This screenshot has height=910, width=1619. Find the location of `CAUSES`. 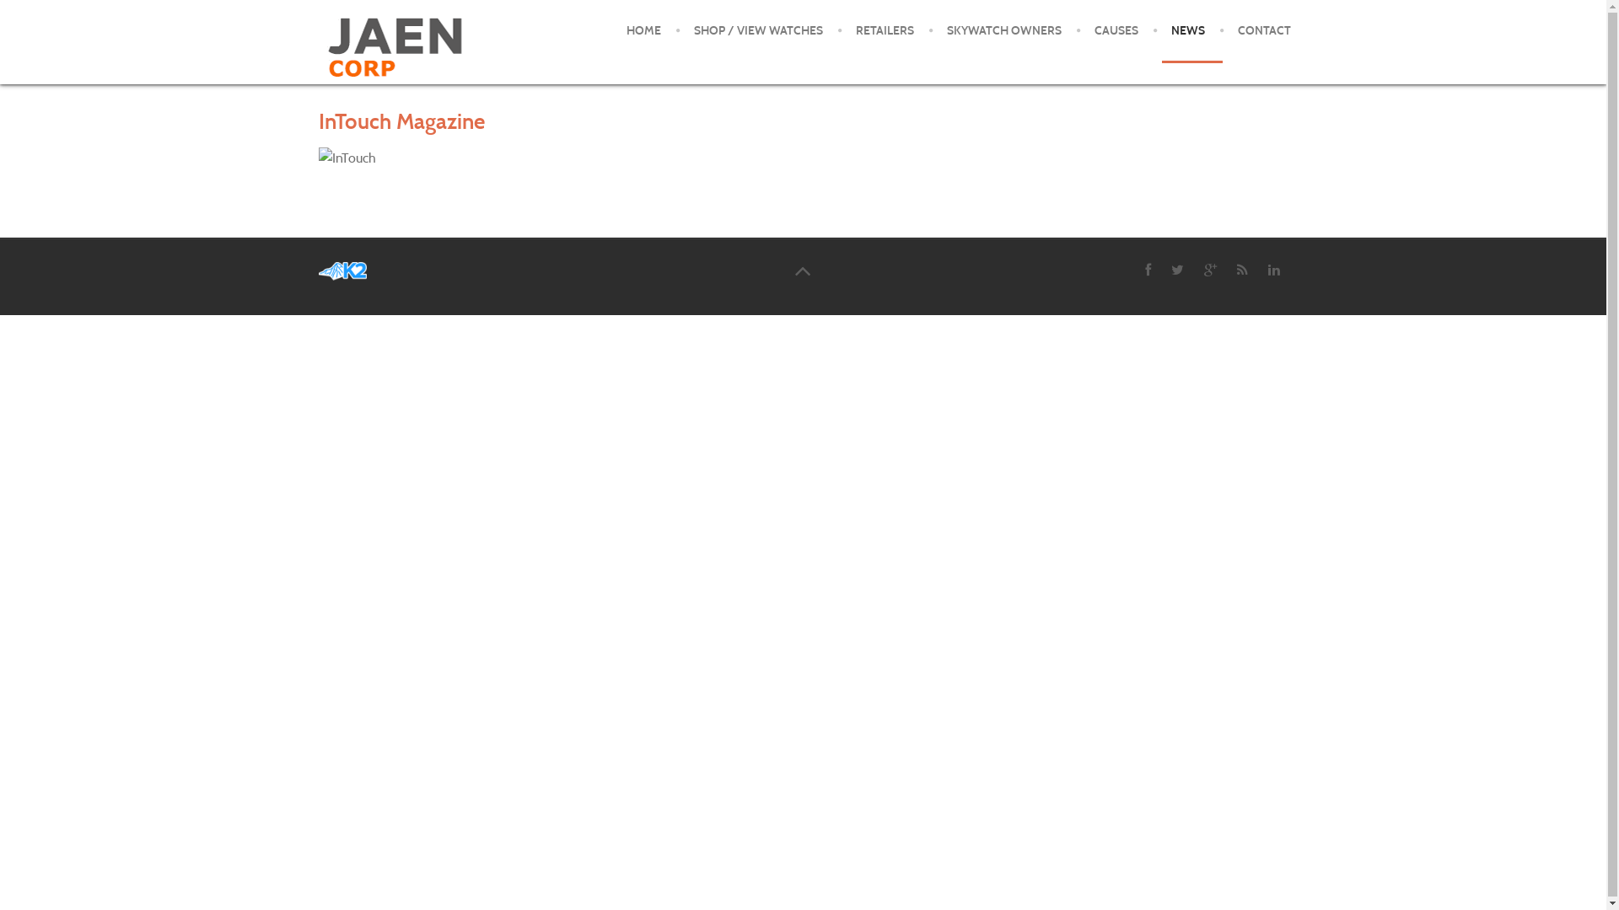

CAUSES is located at coordinates (1116, 31).